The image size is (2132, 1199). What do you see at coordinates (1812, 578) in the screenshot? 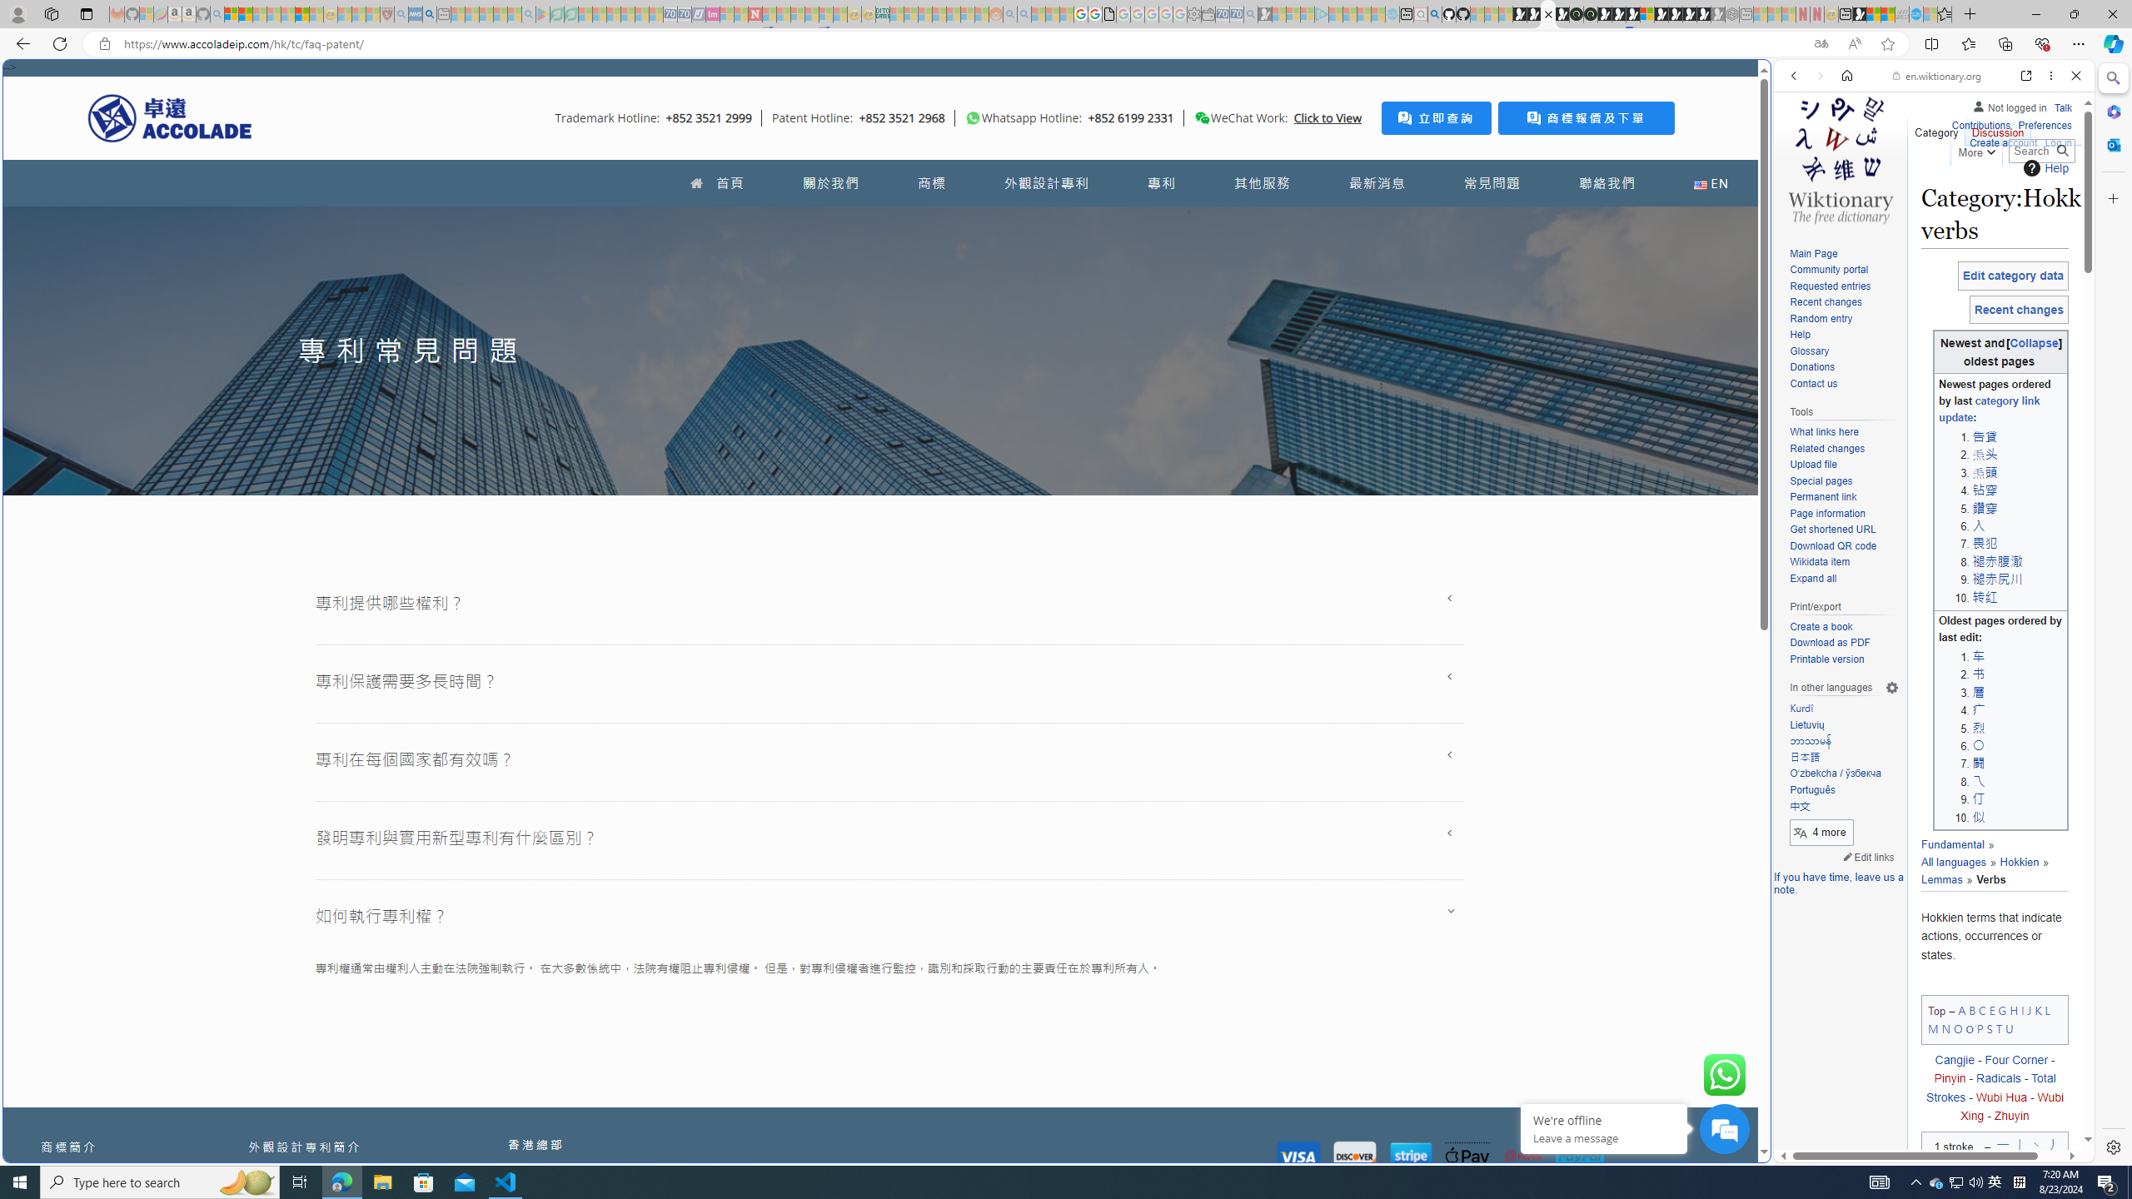
I see `Expand all` at bounding box center [1812, 578].